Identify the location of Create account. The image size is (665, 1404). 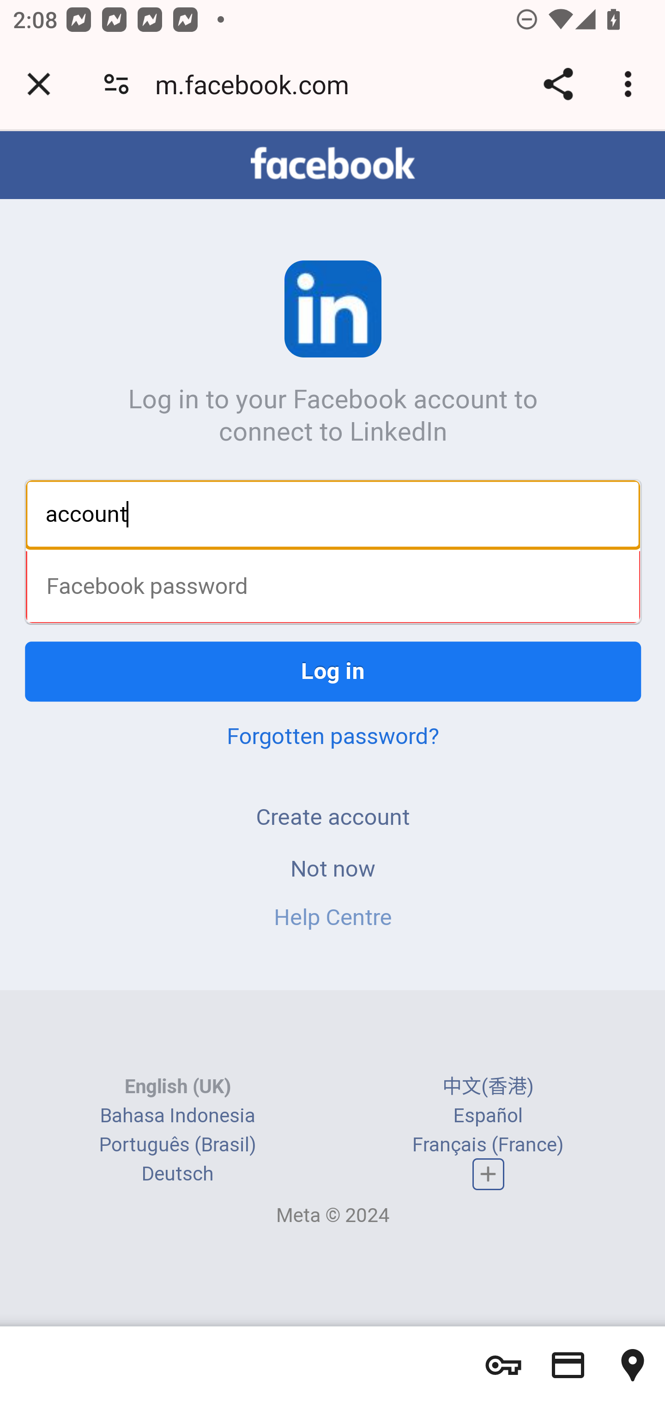
(332, 818).